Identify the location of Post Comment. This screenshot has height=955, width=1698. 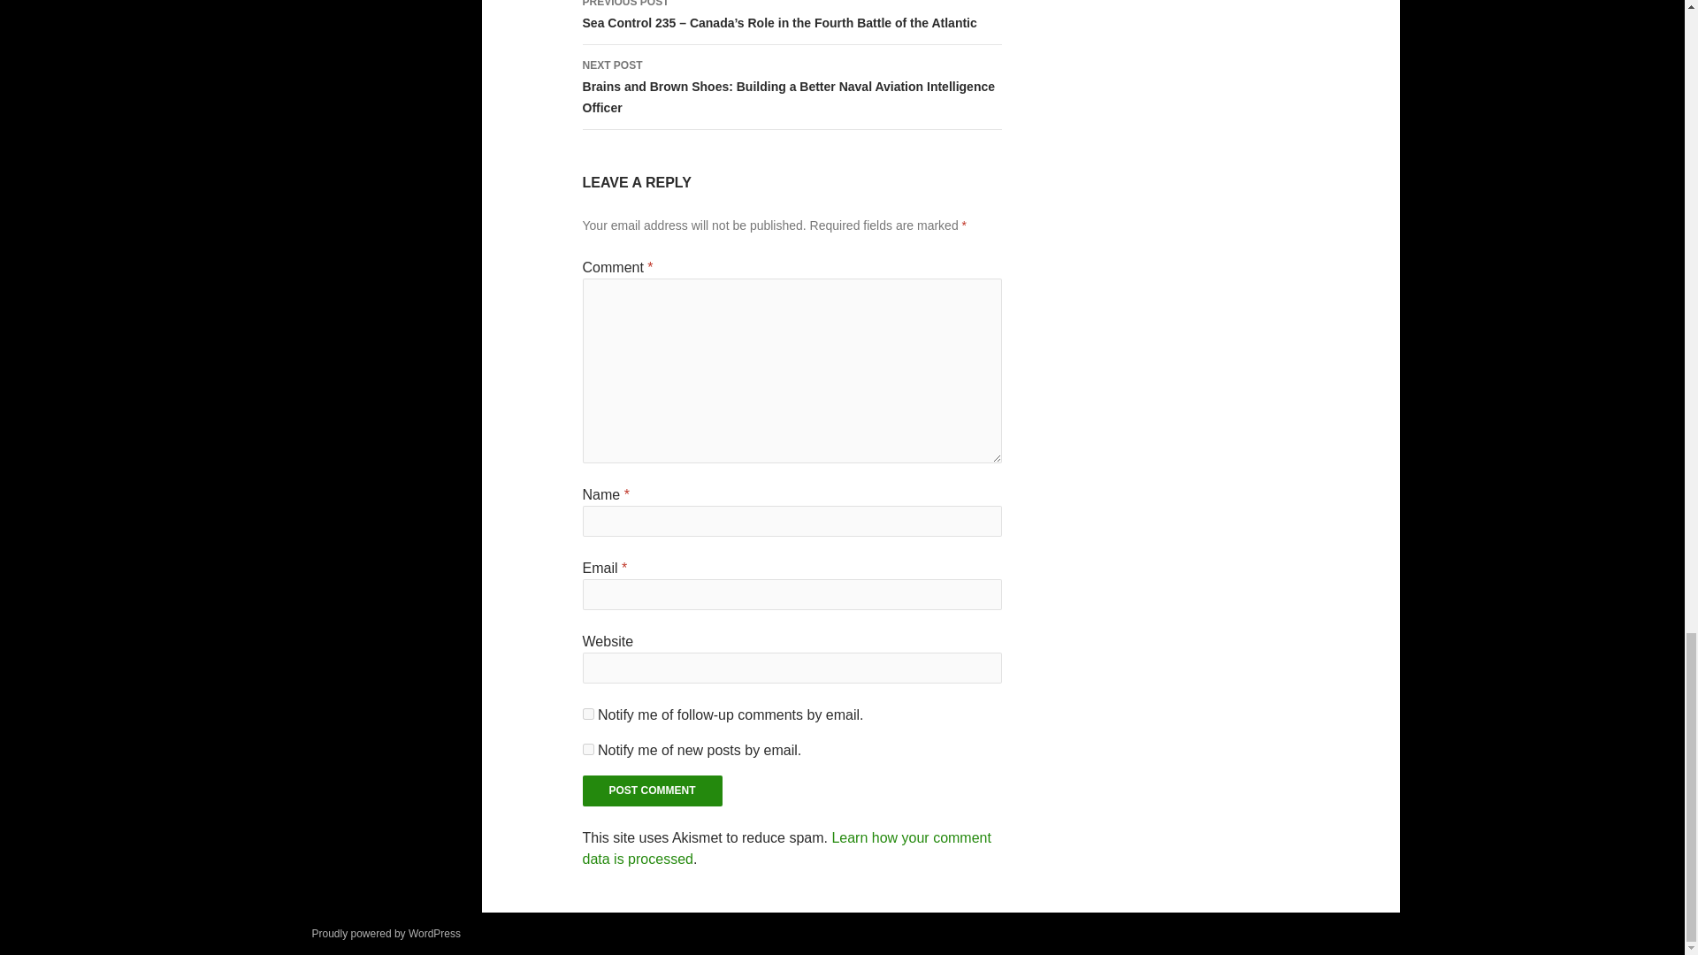
(653, 791).